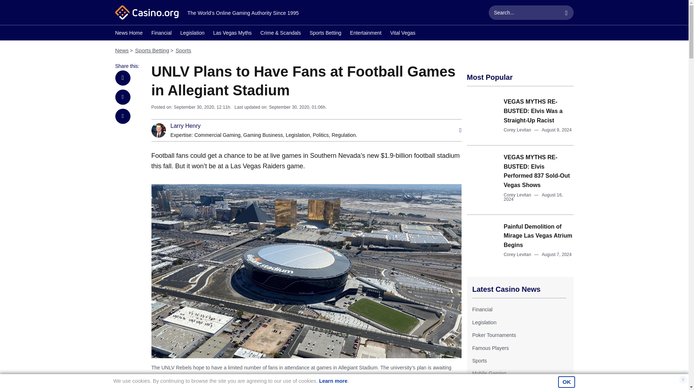 Image resolution: width=694 pixels, height=390 pixels. What do you see at coordinates (298, 135) in the screenshot?
I see `Legislation` at bounding box center [298, 135].